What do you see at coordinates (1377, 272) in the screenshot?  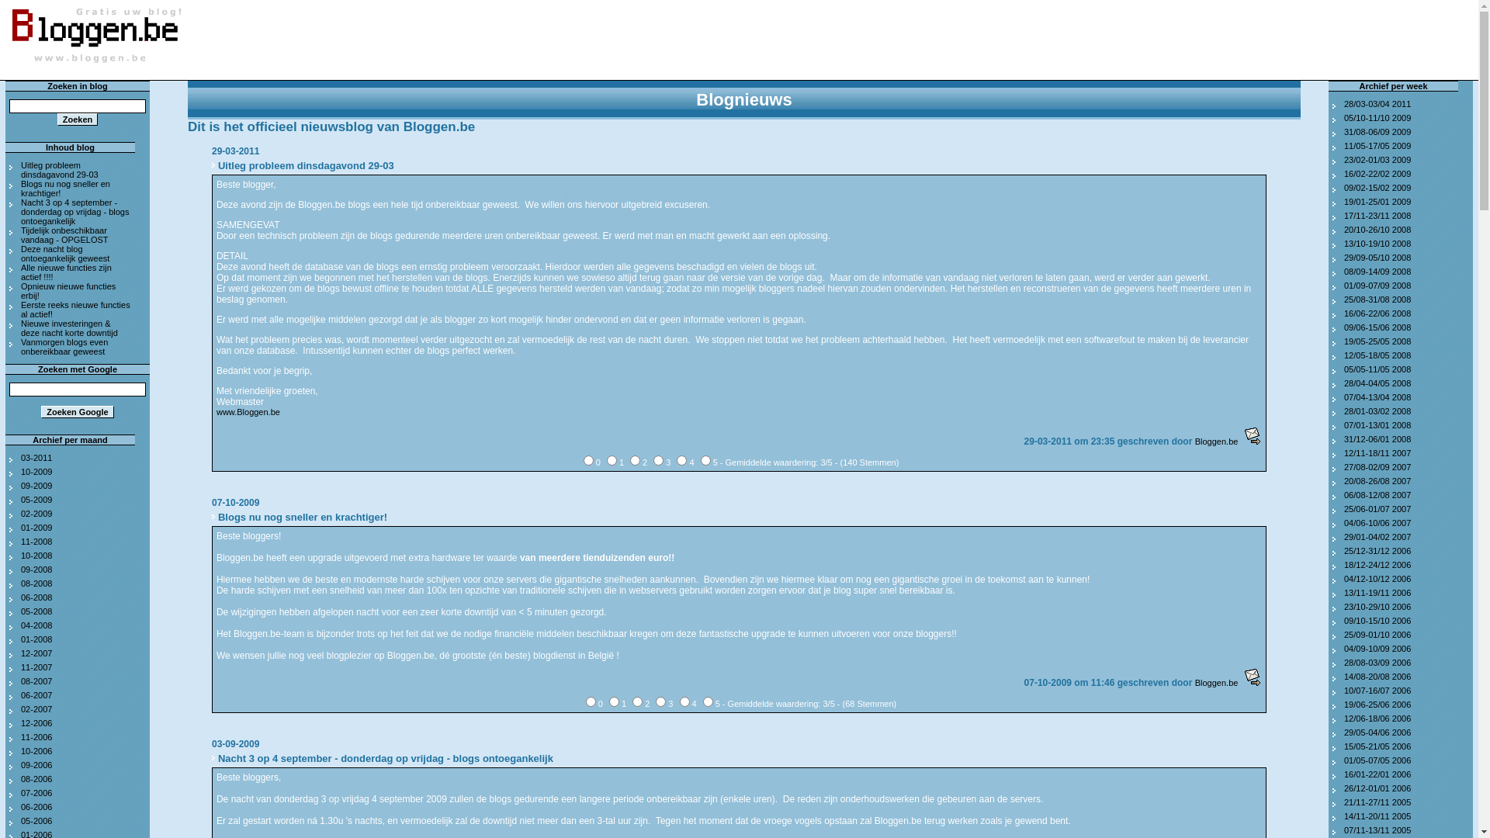 I see `08/09-14/09 2008` at bounding box center [1377, 272].